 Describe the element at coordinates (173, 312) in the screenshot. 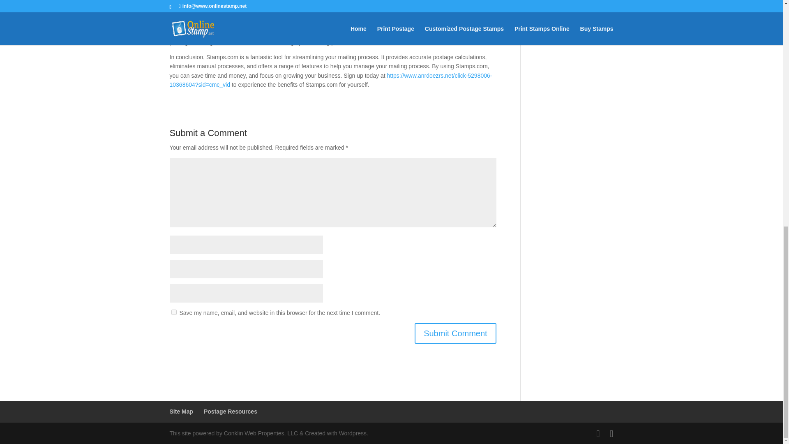

I see `yes` at that location.